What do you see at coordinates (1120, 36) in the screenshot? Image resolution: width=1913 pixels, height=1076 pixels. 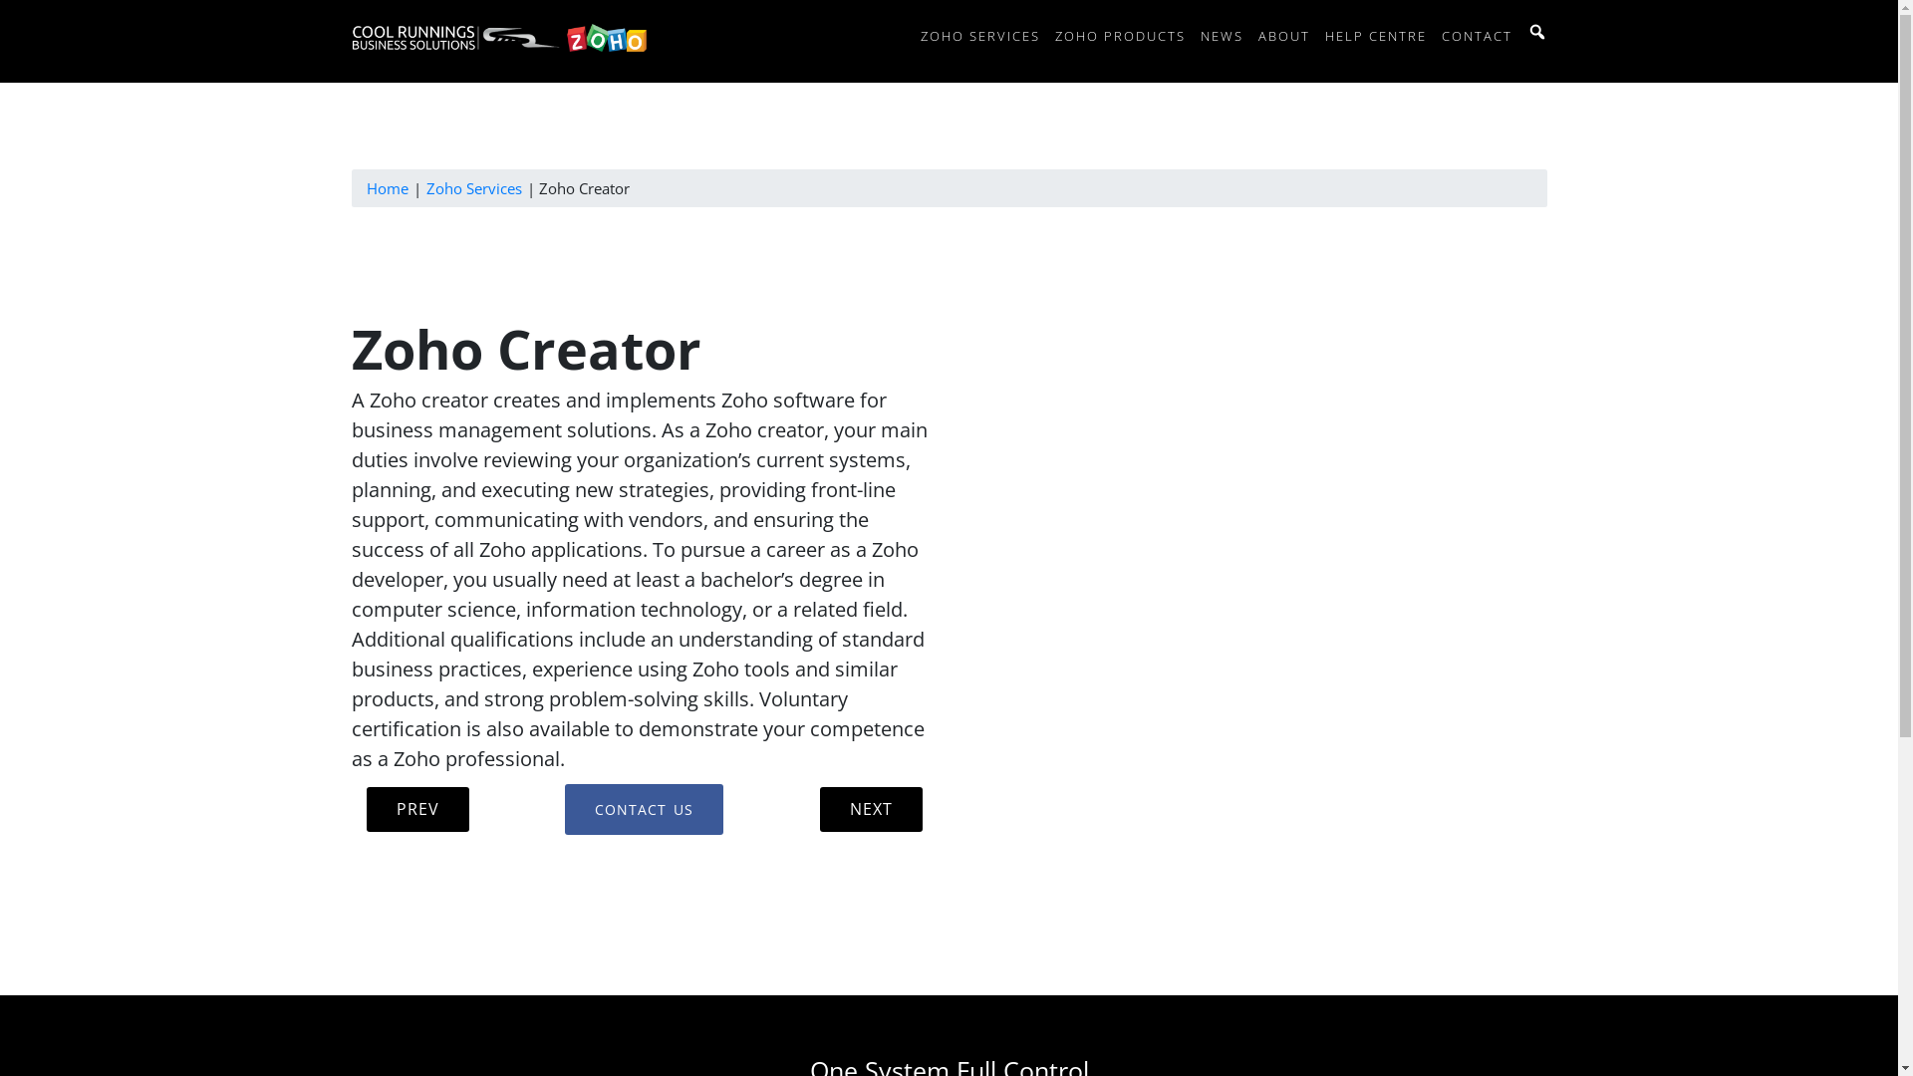 I see `ZOHO PRODUCTS` at bounding box center [1120, 36].